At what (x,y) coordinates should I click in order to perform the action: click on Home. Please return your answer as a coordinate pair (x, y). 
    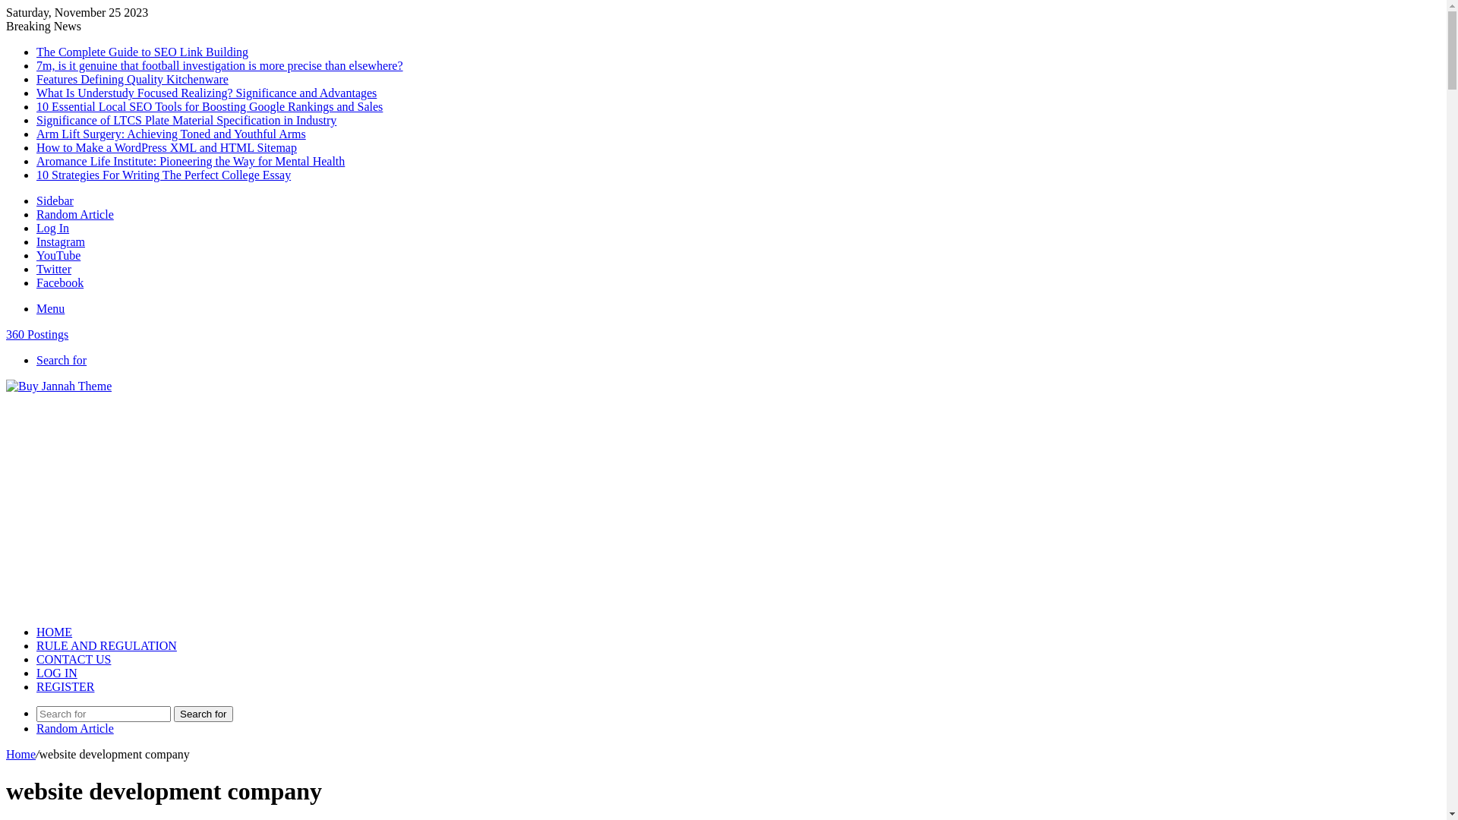
    Looking at the image, I should click on (21, 755).